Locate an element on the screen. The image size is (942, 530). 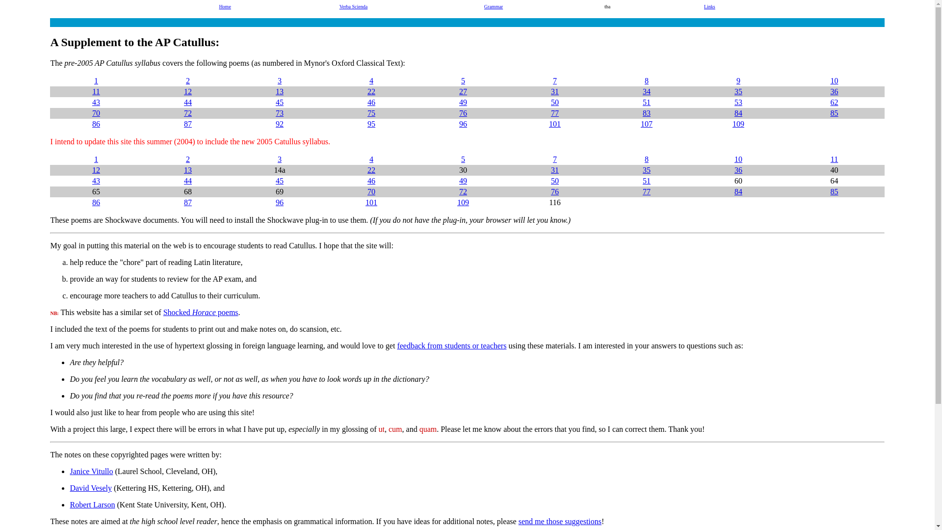
22 is located at coordinates (371, 91).